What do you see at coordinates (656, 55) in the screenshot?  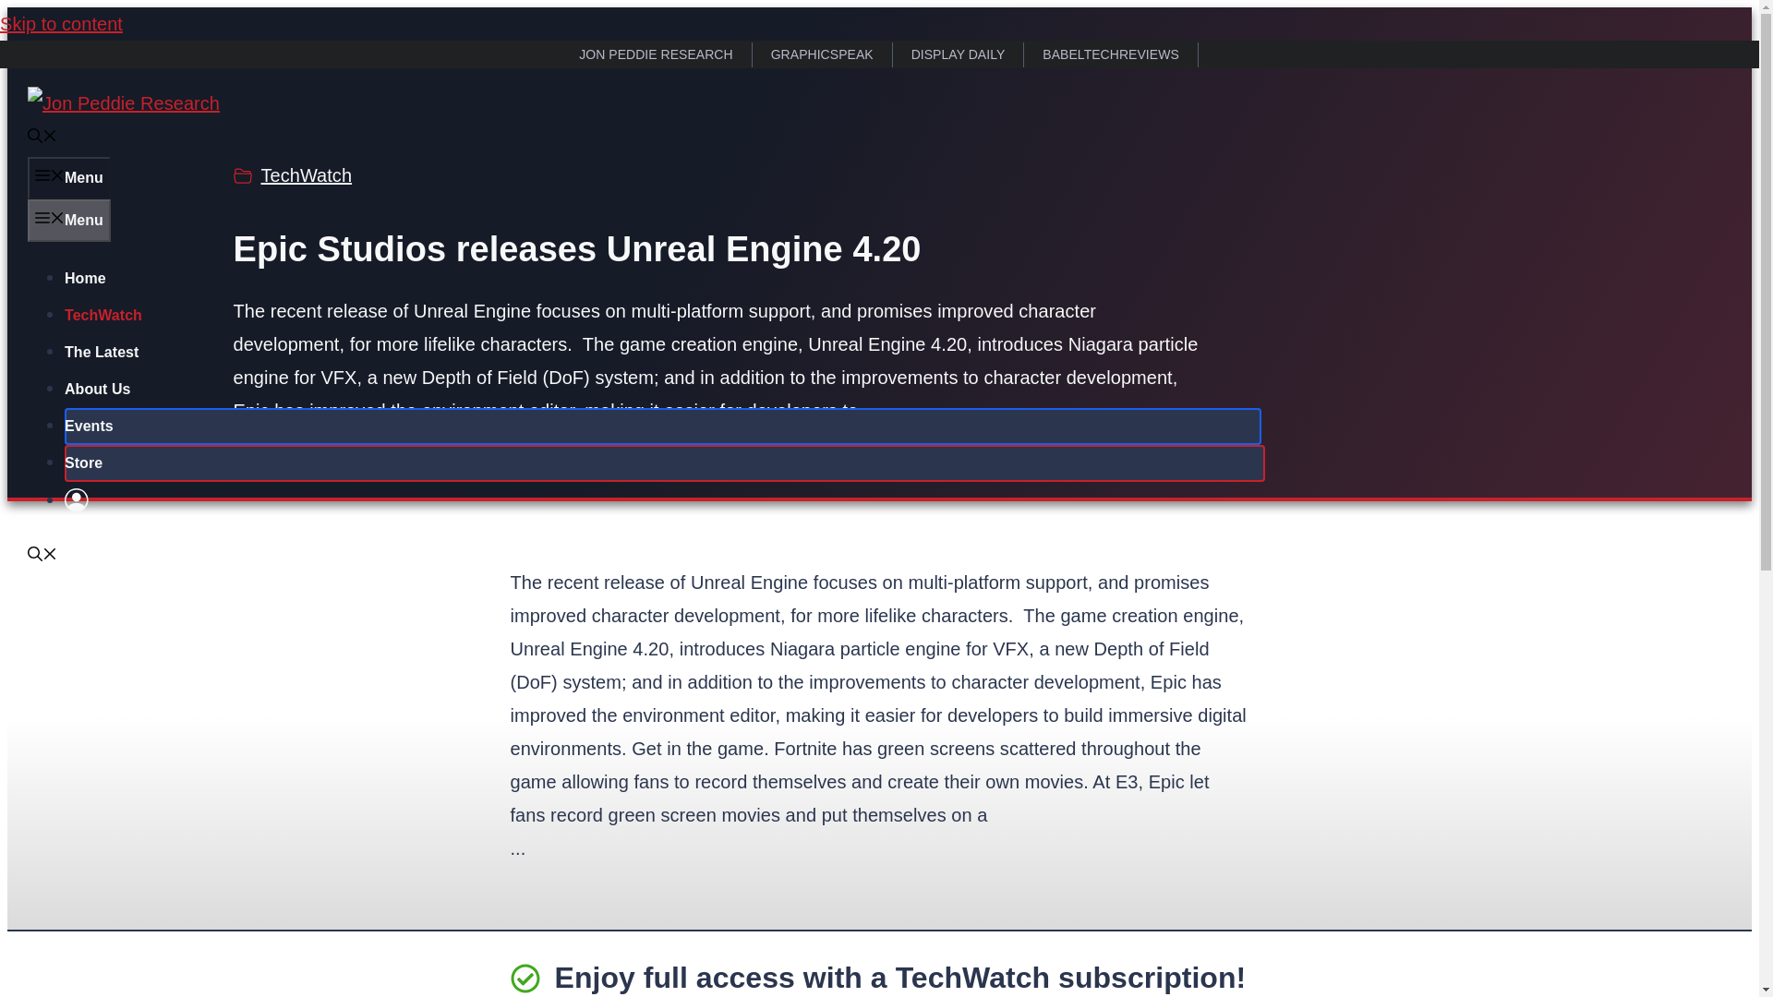 I see `JON PEDDIE RESEARCH` at bounding box center [656, 55].